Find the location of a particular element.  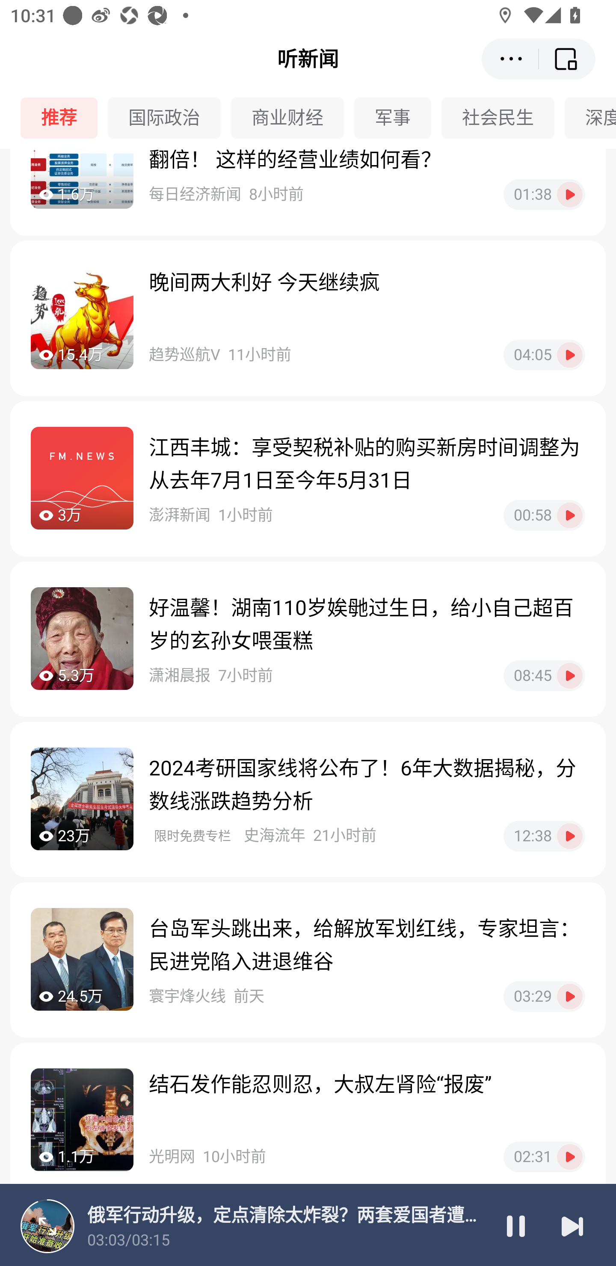

15.4万 晚间两大利好 今天继续疯 趋势巡航V11小时前 04:05 is located at coordinates (308, 318).